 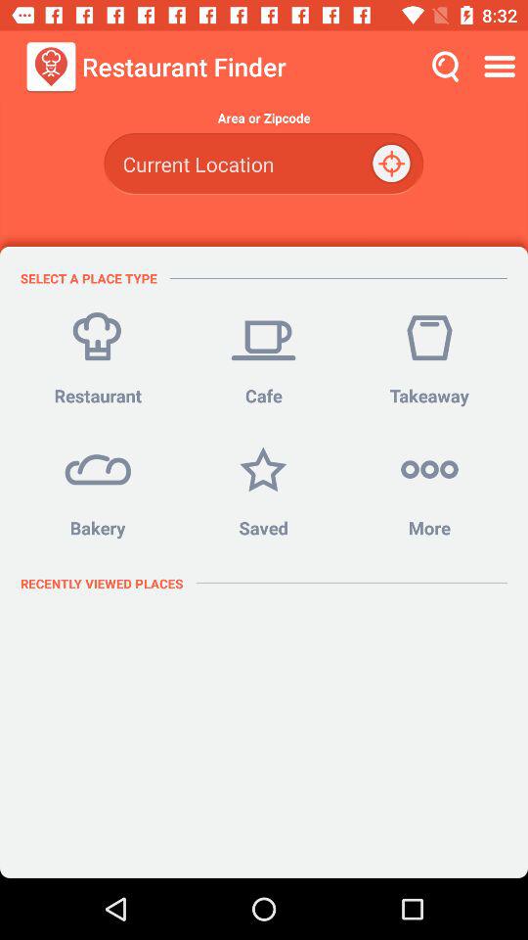 What do you see at coordinates (263, 164) in the screenshot?
I see `click the icon below area or zipcode` at bounding box center [263, 164].